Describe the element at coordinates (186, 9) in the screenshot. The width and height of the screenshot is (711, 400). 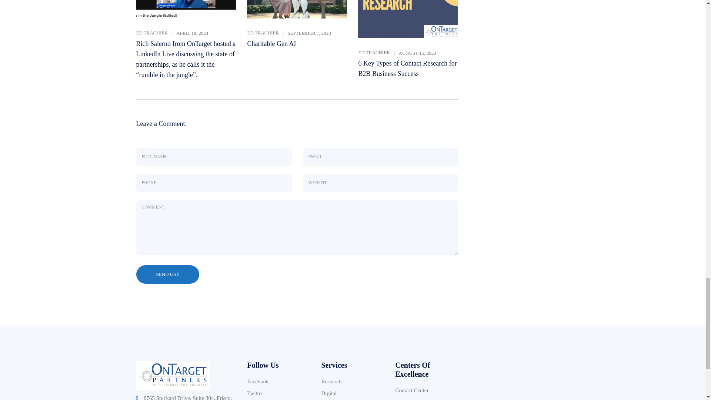
I see `Rumble-in-the-Jungle-04-22-2024` at that location.